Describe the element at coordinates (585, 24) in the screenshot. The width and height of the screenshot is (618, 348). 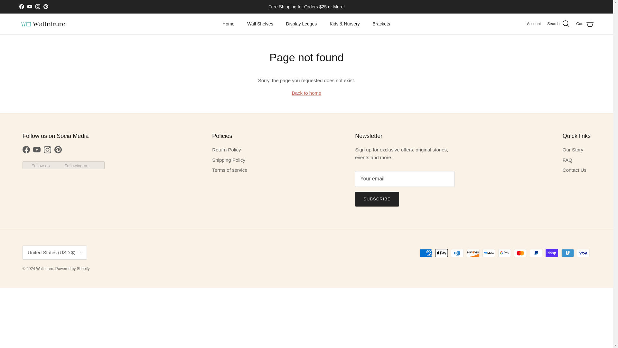
I see `Cart` at that location.